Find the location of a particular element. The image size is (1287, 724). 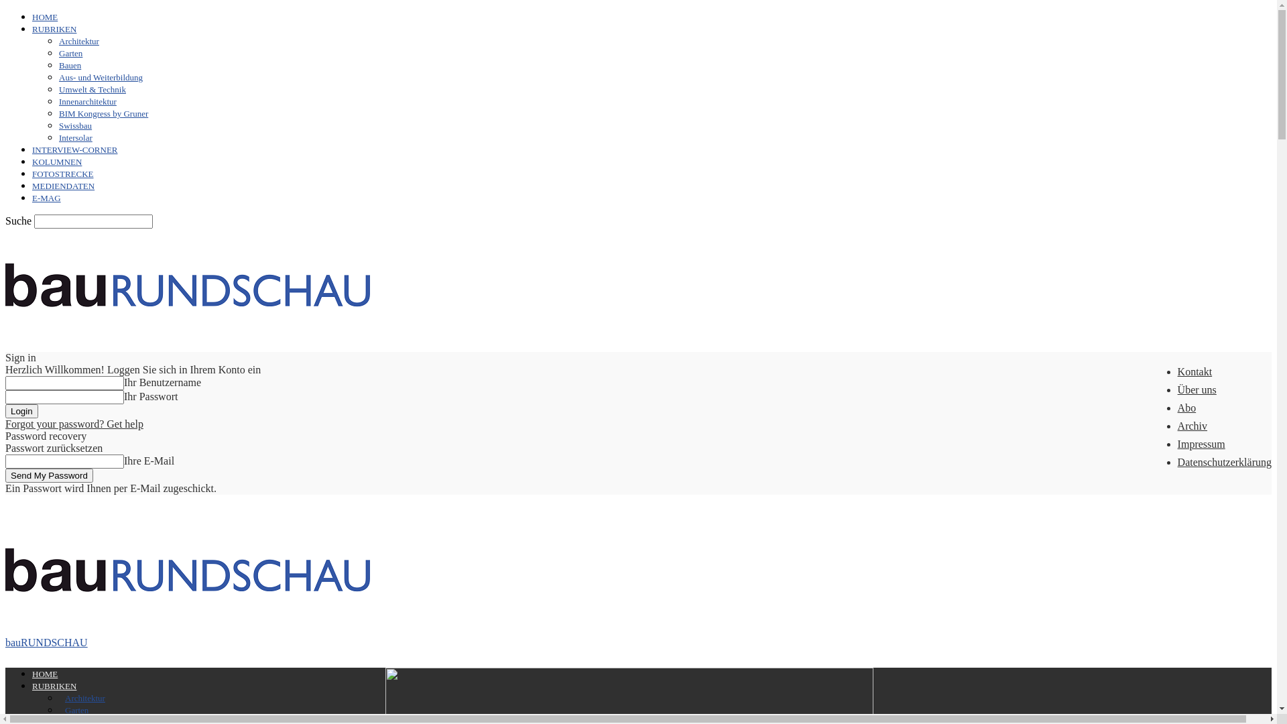

Garten is located at coordinates (76, 711).